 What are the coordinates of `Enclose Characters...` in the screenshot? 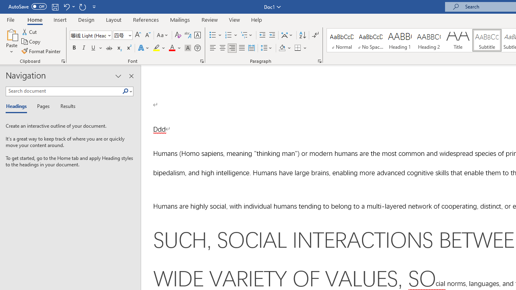 It's located at (197, 48).